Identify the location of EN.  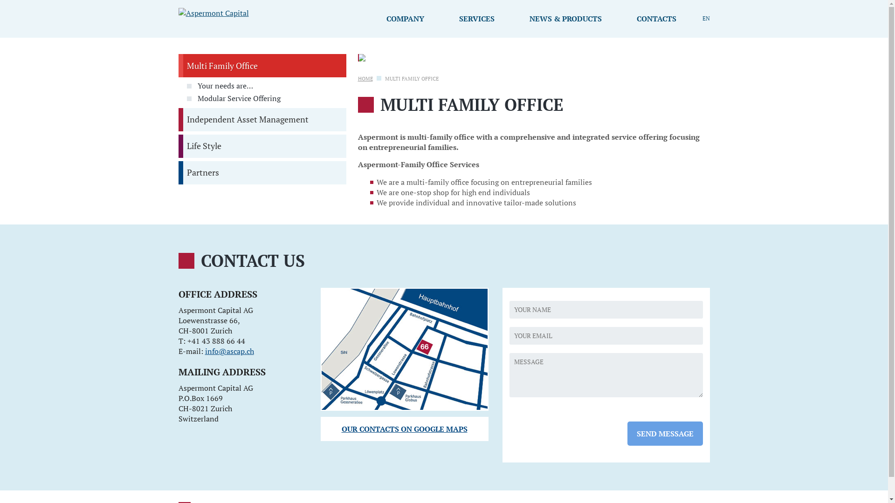
(706, 19).